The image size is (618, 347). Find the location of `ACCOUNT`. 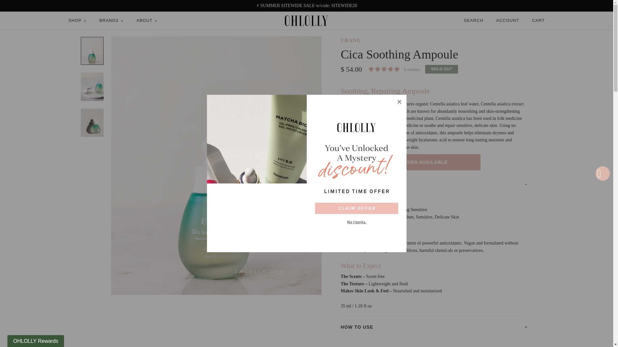

ACCOUNT is located at coordinates (508, 21).